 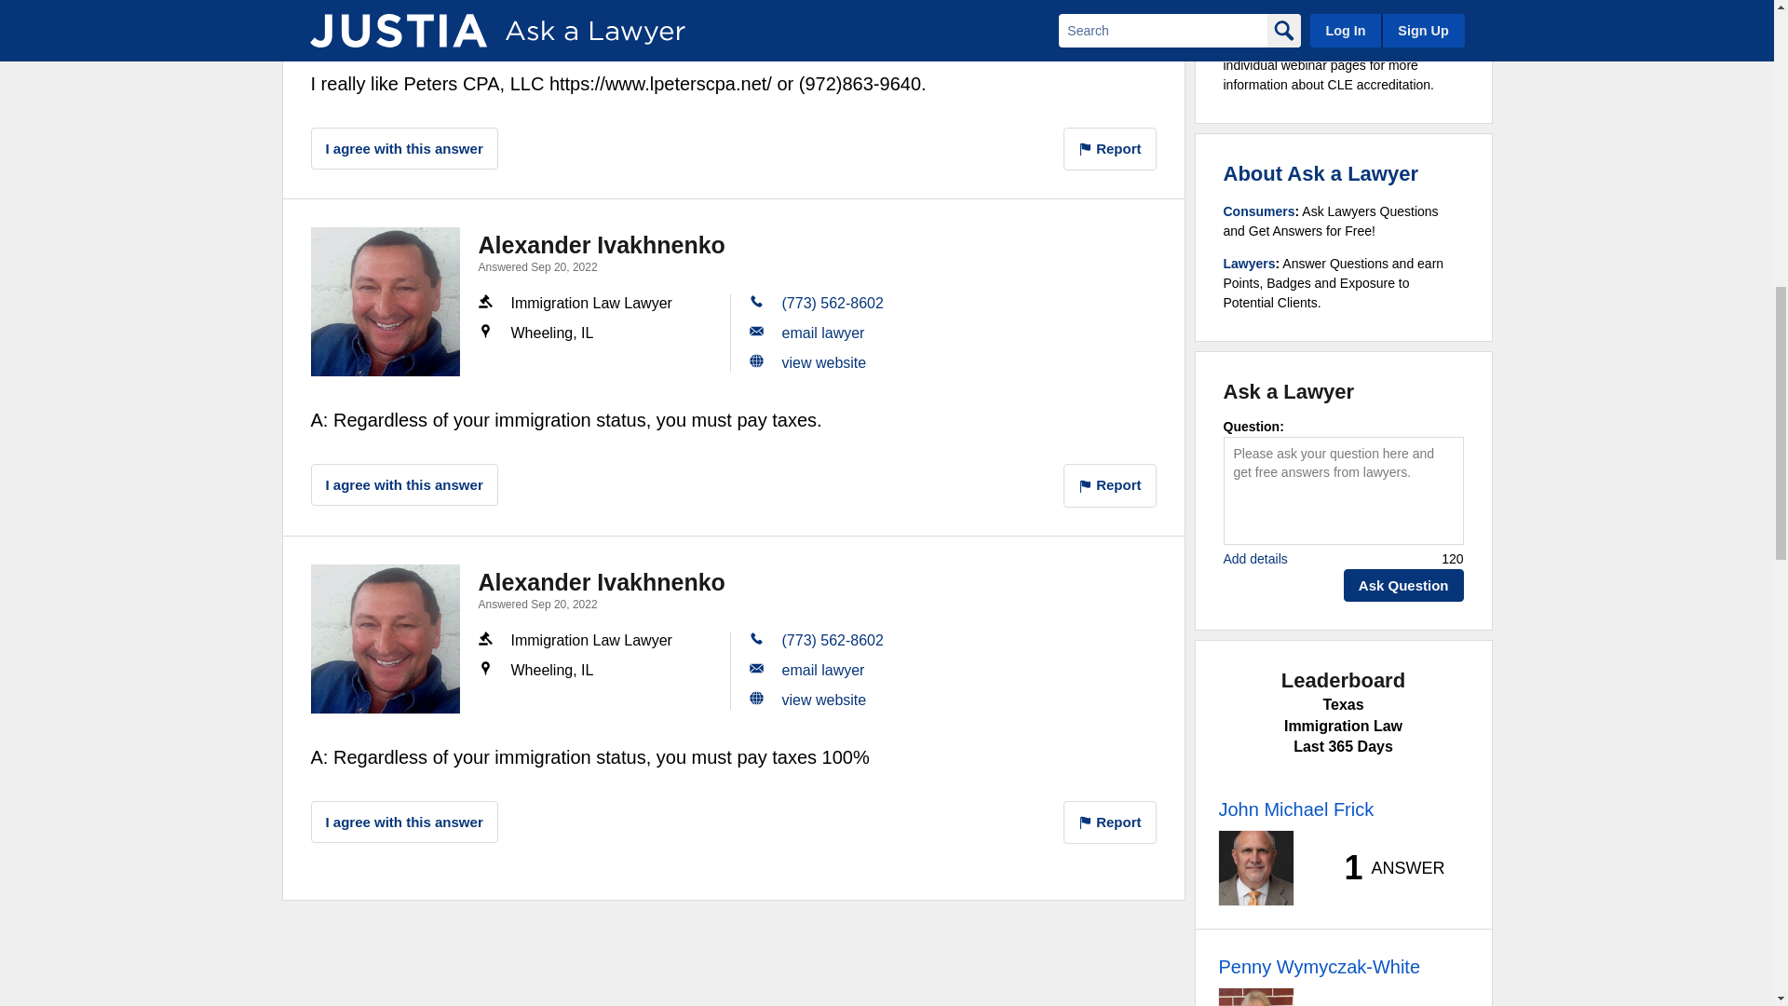 I want to click on Ask a Lawyer - Leaderboard - Lawyer Photo, so click(x=1255, y=868).